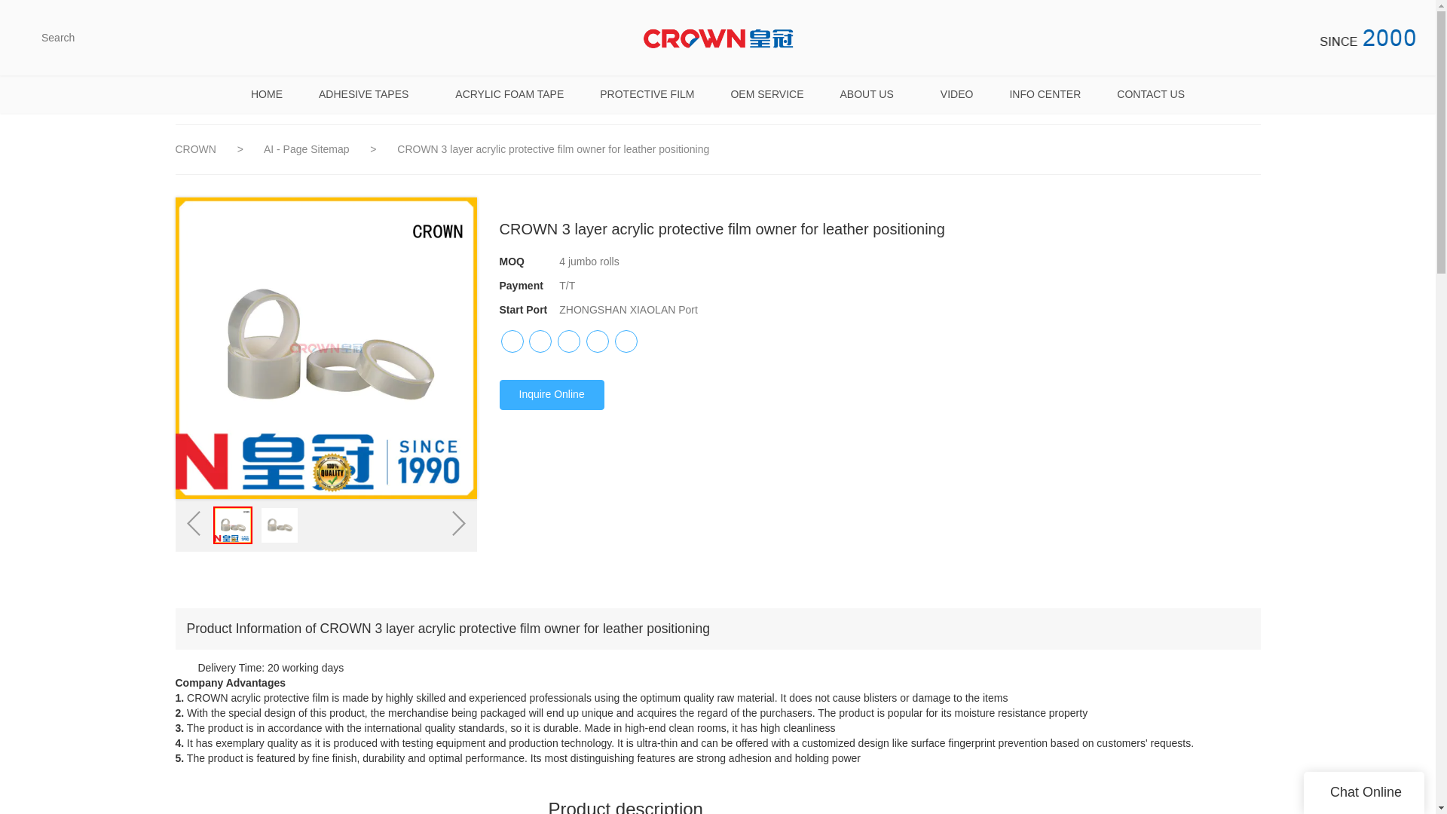 Image resolution: width=1447 pixels, height=814 pixels. I want to click on ABOUT US, so click(871, 94).